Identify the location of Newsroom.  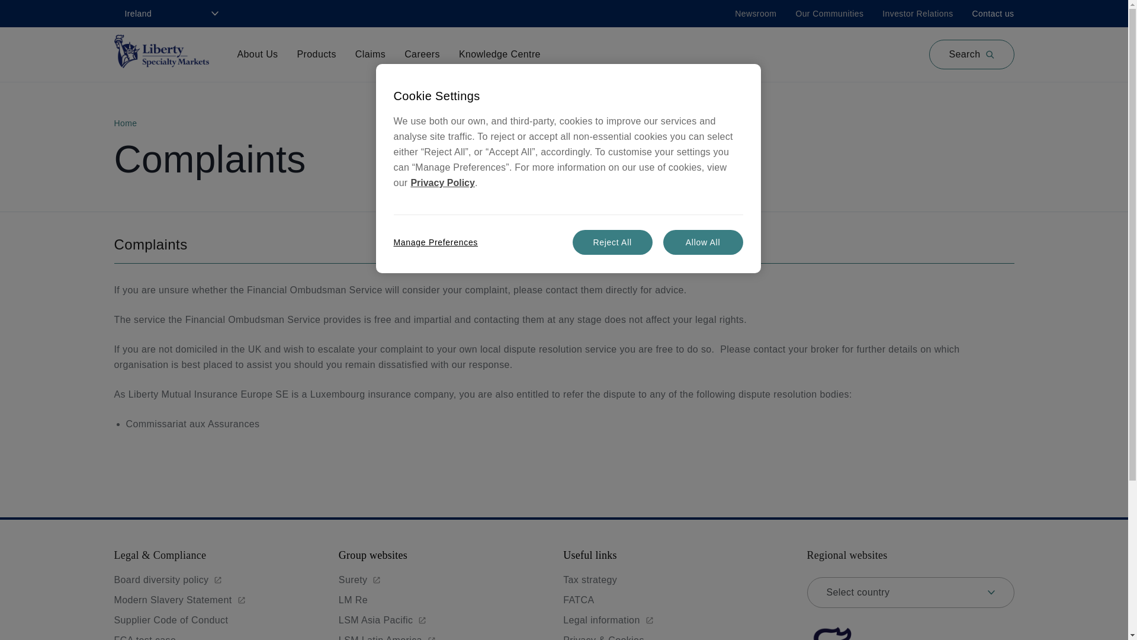
(756, 13).